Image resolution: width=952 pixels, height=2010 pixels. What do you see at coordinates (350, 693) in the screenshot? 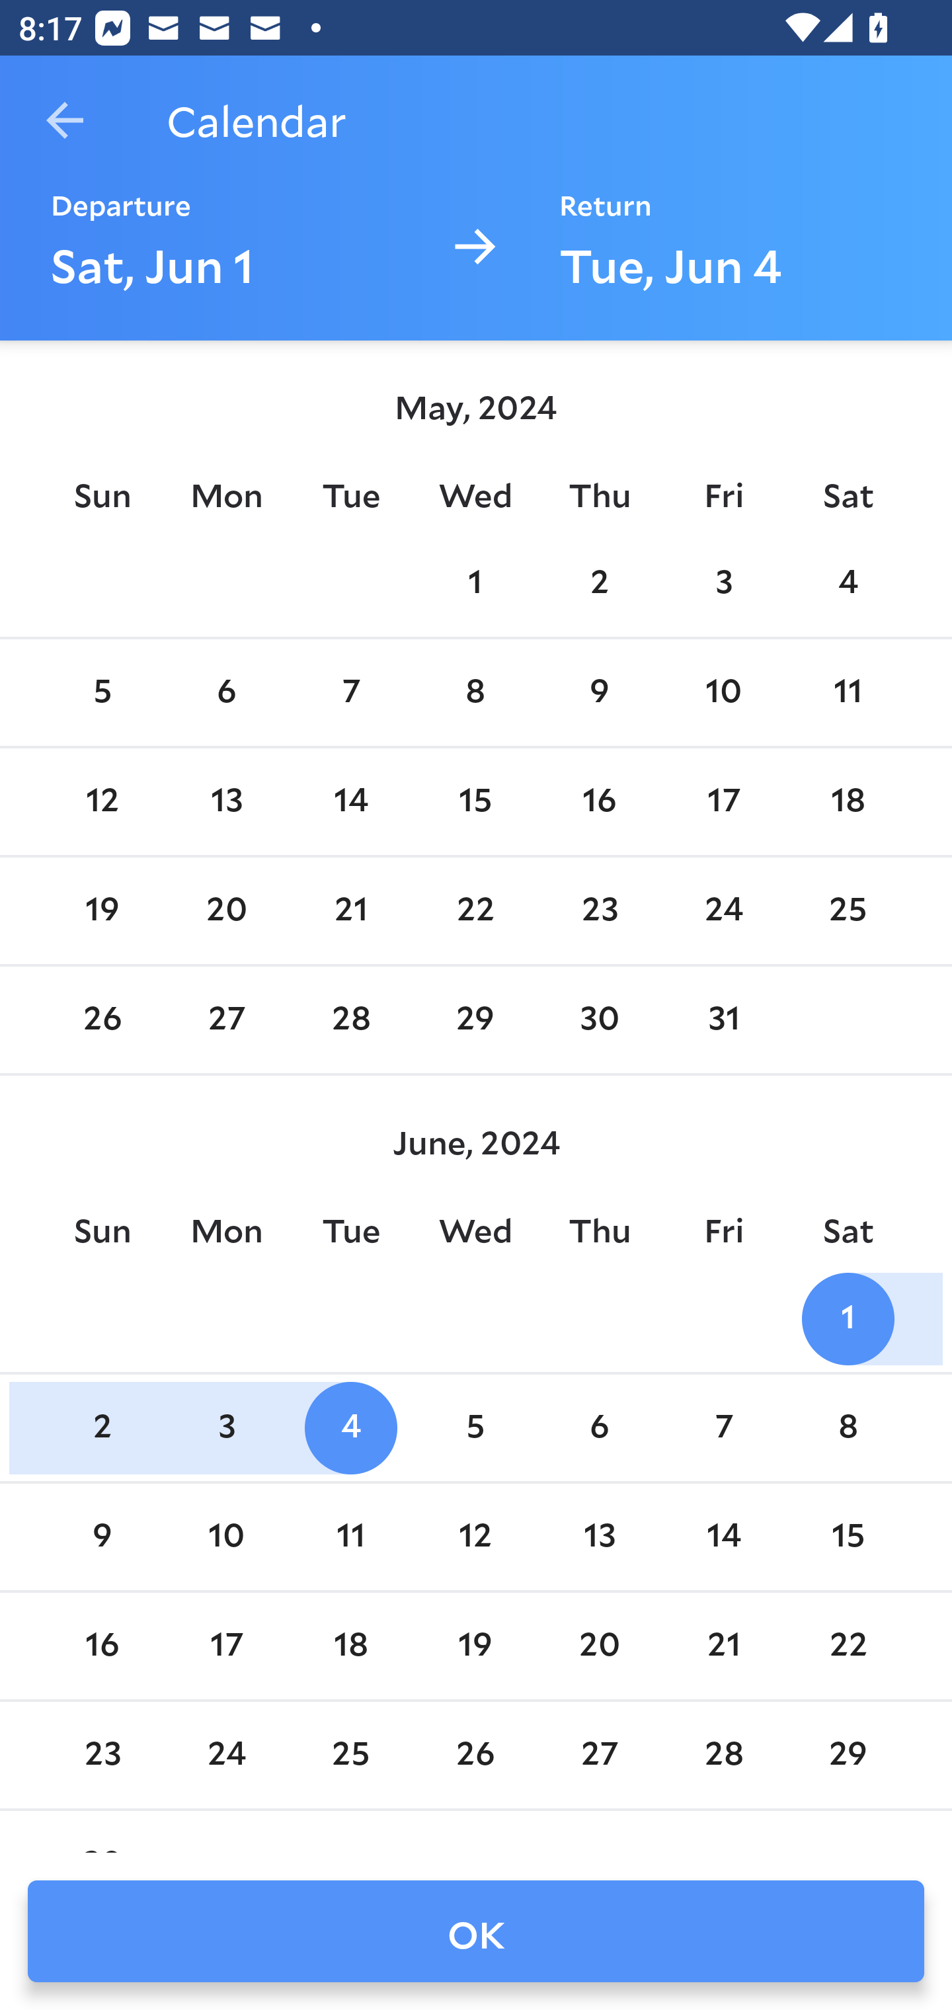
I see `7` at bounding box center [350, 693].